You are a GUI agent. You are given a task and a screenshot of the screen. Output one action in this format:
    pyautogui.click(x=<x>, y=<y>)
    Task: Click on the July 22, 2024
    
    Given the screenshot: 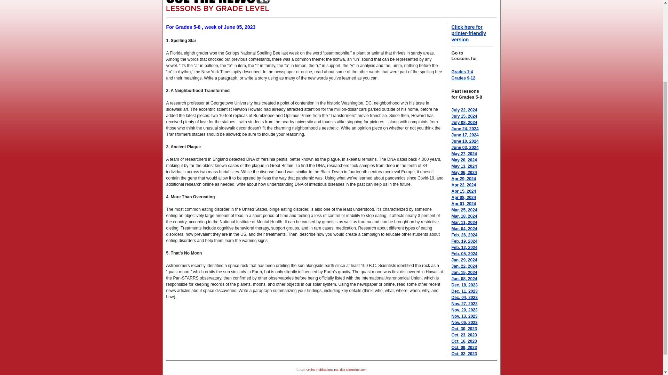 What is the action you would take?
    pyautogui.click(x=464, y=110)
    